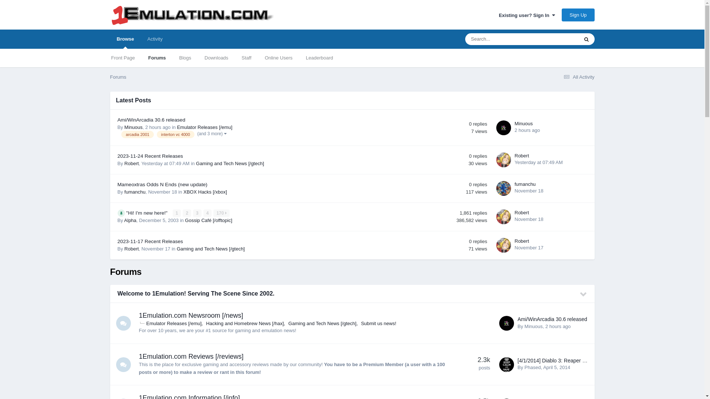  Describe the element at coordinates (507, 365) in the screenshot. I see `Go to Phased's profile` at that location.